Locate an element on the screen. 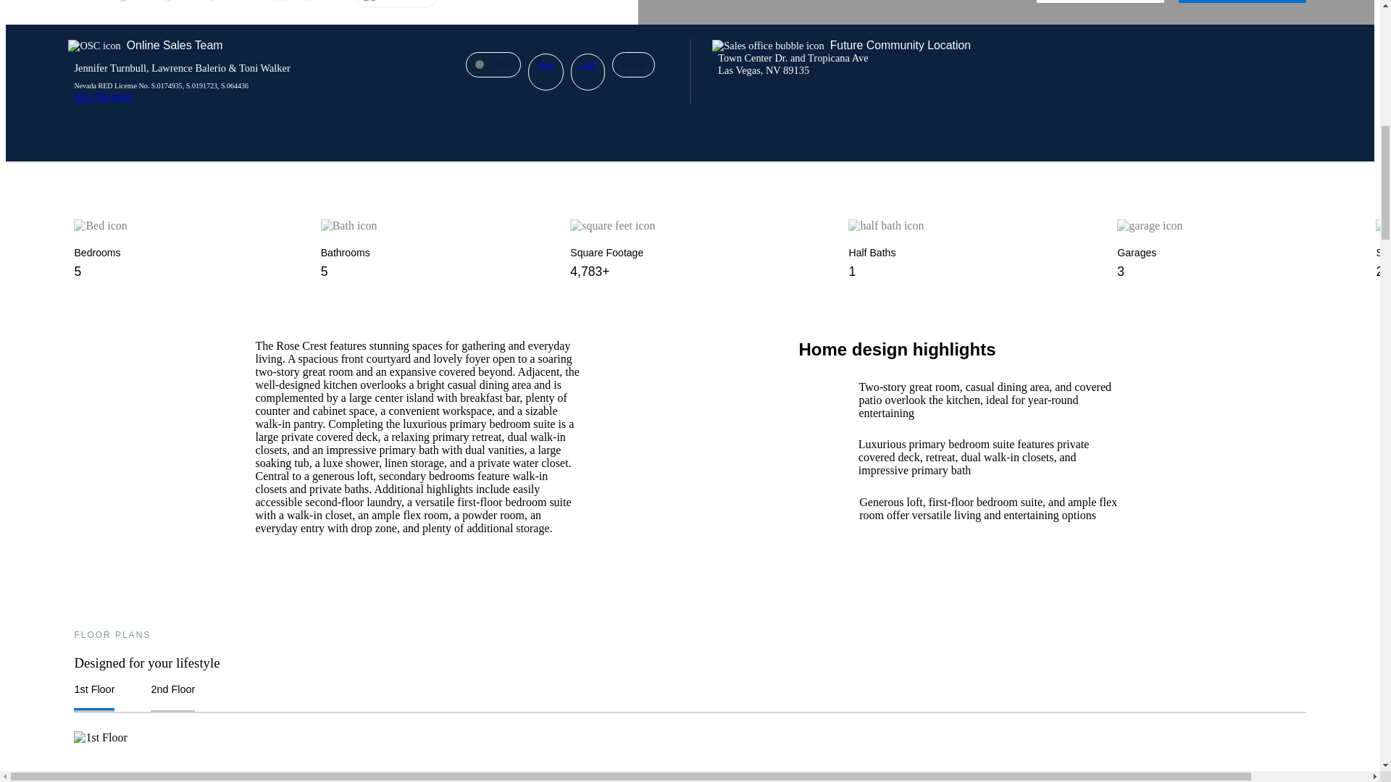 The image size is (1391, 782). 855-700-8655 is located at coordinates (103, 97).